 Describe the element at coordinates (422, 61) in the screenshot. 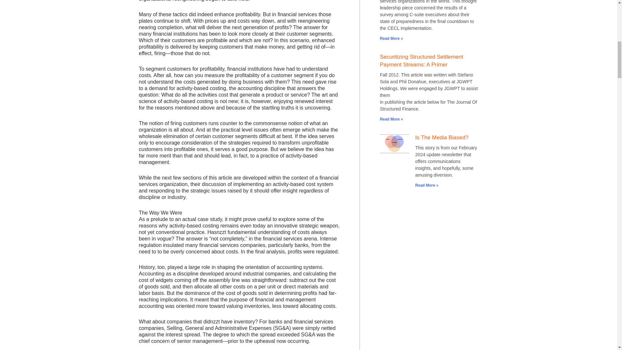

I see `Securitizing Structured Settlement Payment Streams: A Primer` at that location.